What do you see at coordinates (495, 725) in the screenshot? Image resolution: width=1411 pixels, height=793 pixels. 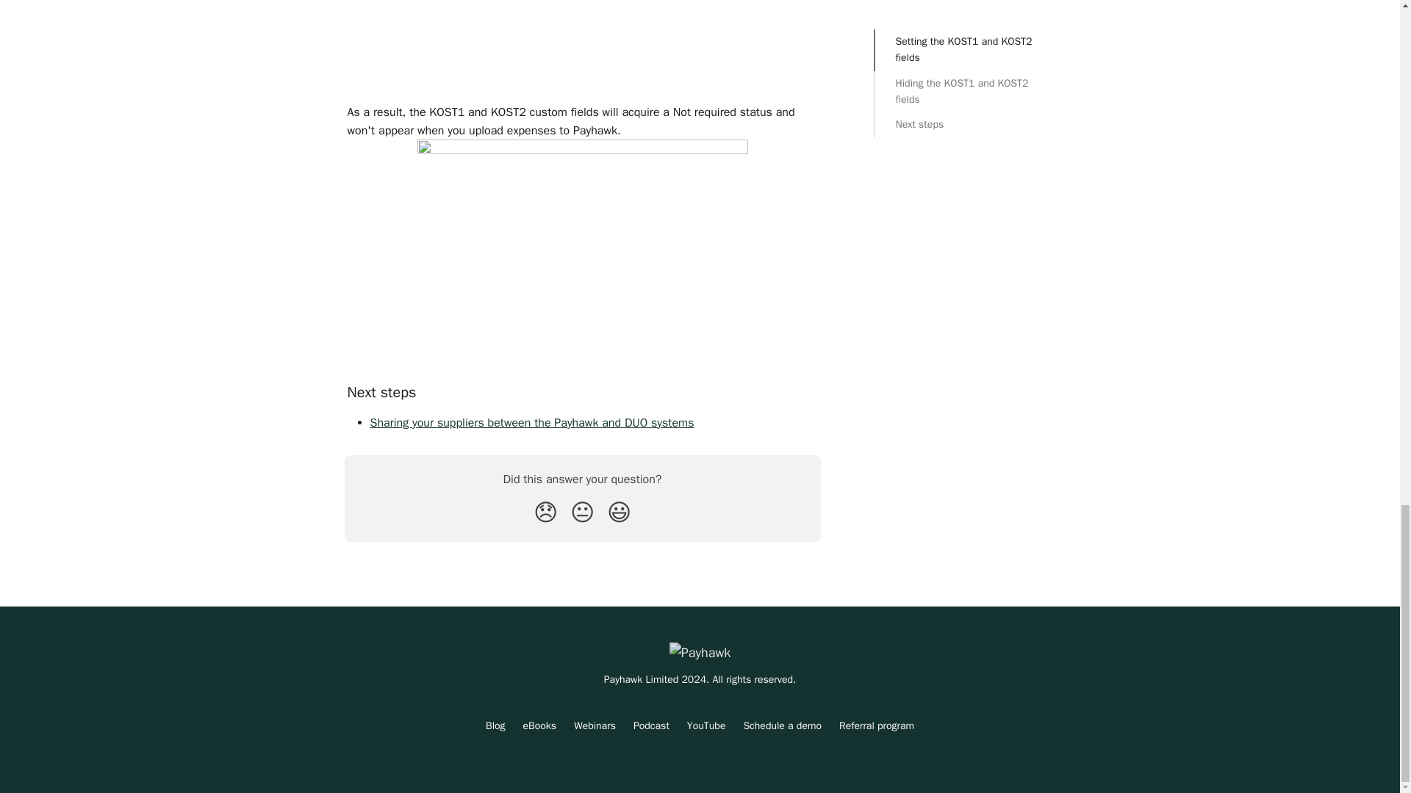 I see `Blog` at bounding box center [495, 725].